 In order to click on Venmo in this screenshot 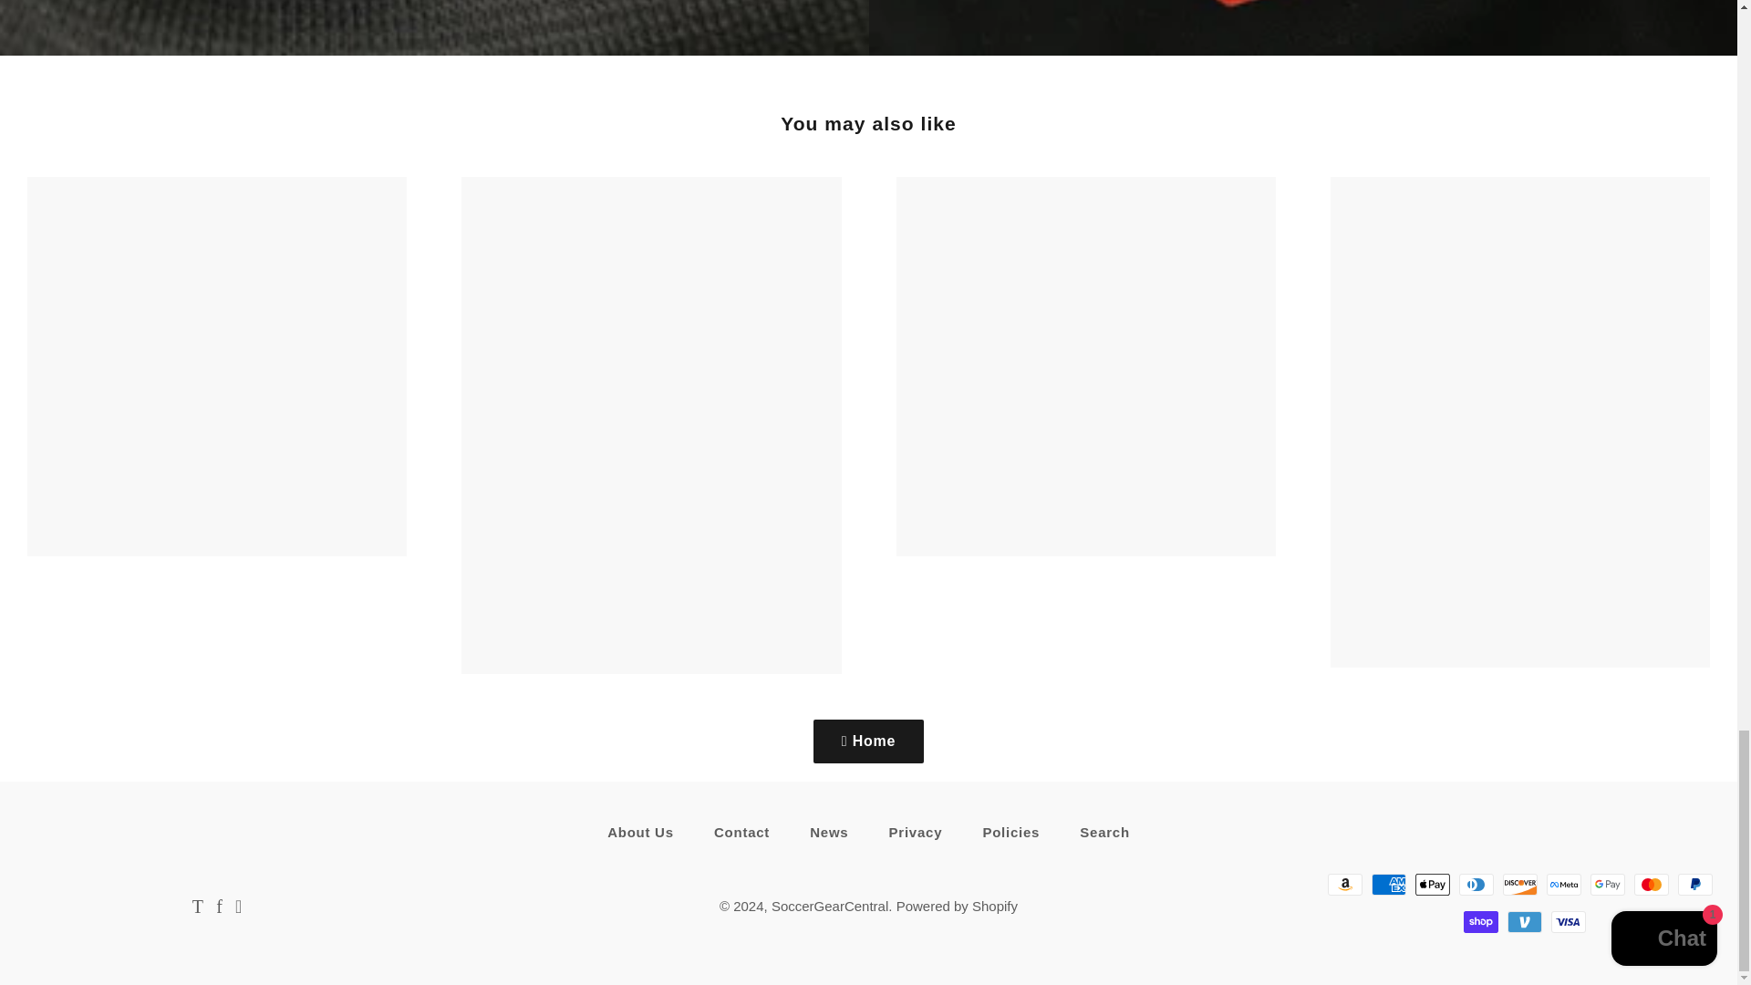, I will do `click(1525, 921)`.